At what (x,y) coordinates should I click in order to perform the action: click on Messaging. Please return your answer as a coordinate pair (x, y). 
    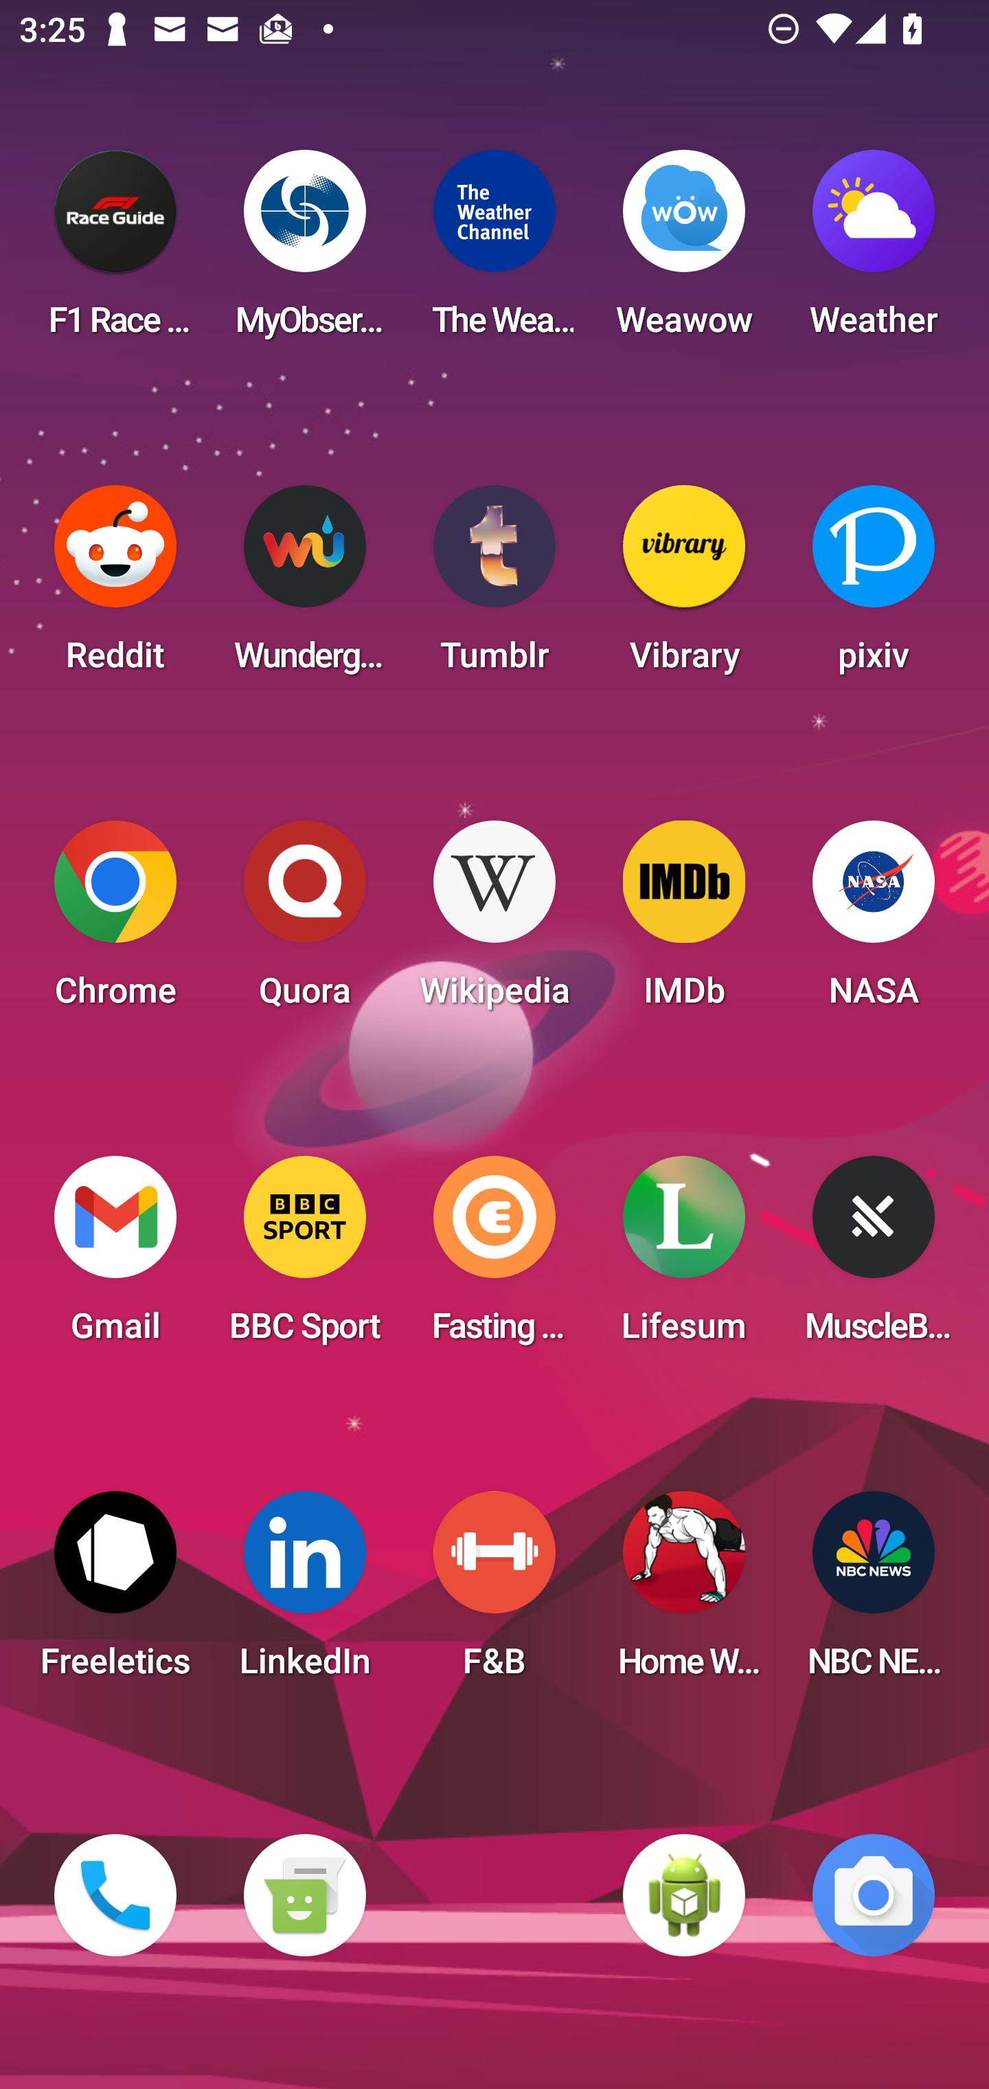
    Looking at the image, I should click on (304, 1895).